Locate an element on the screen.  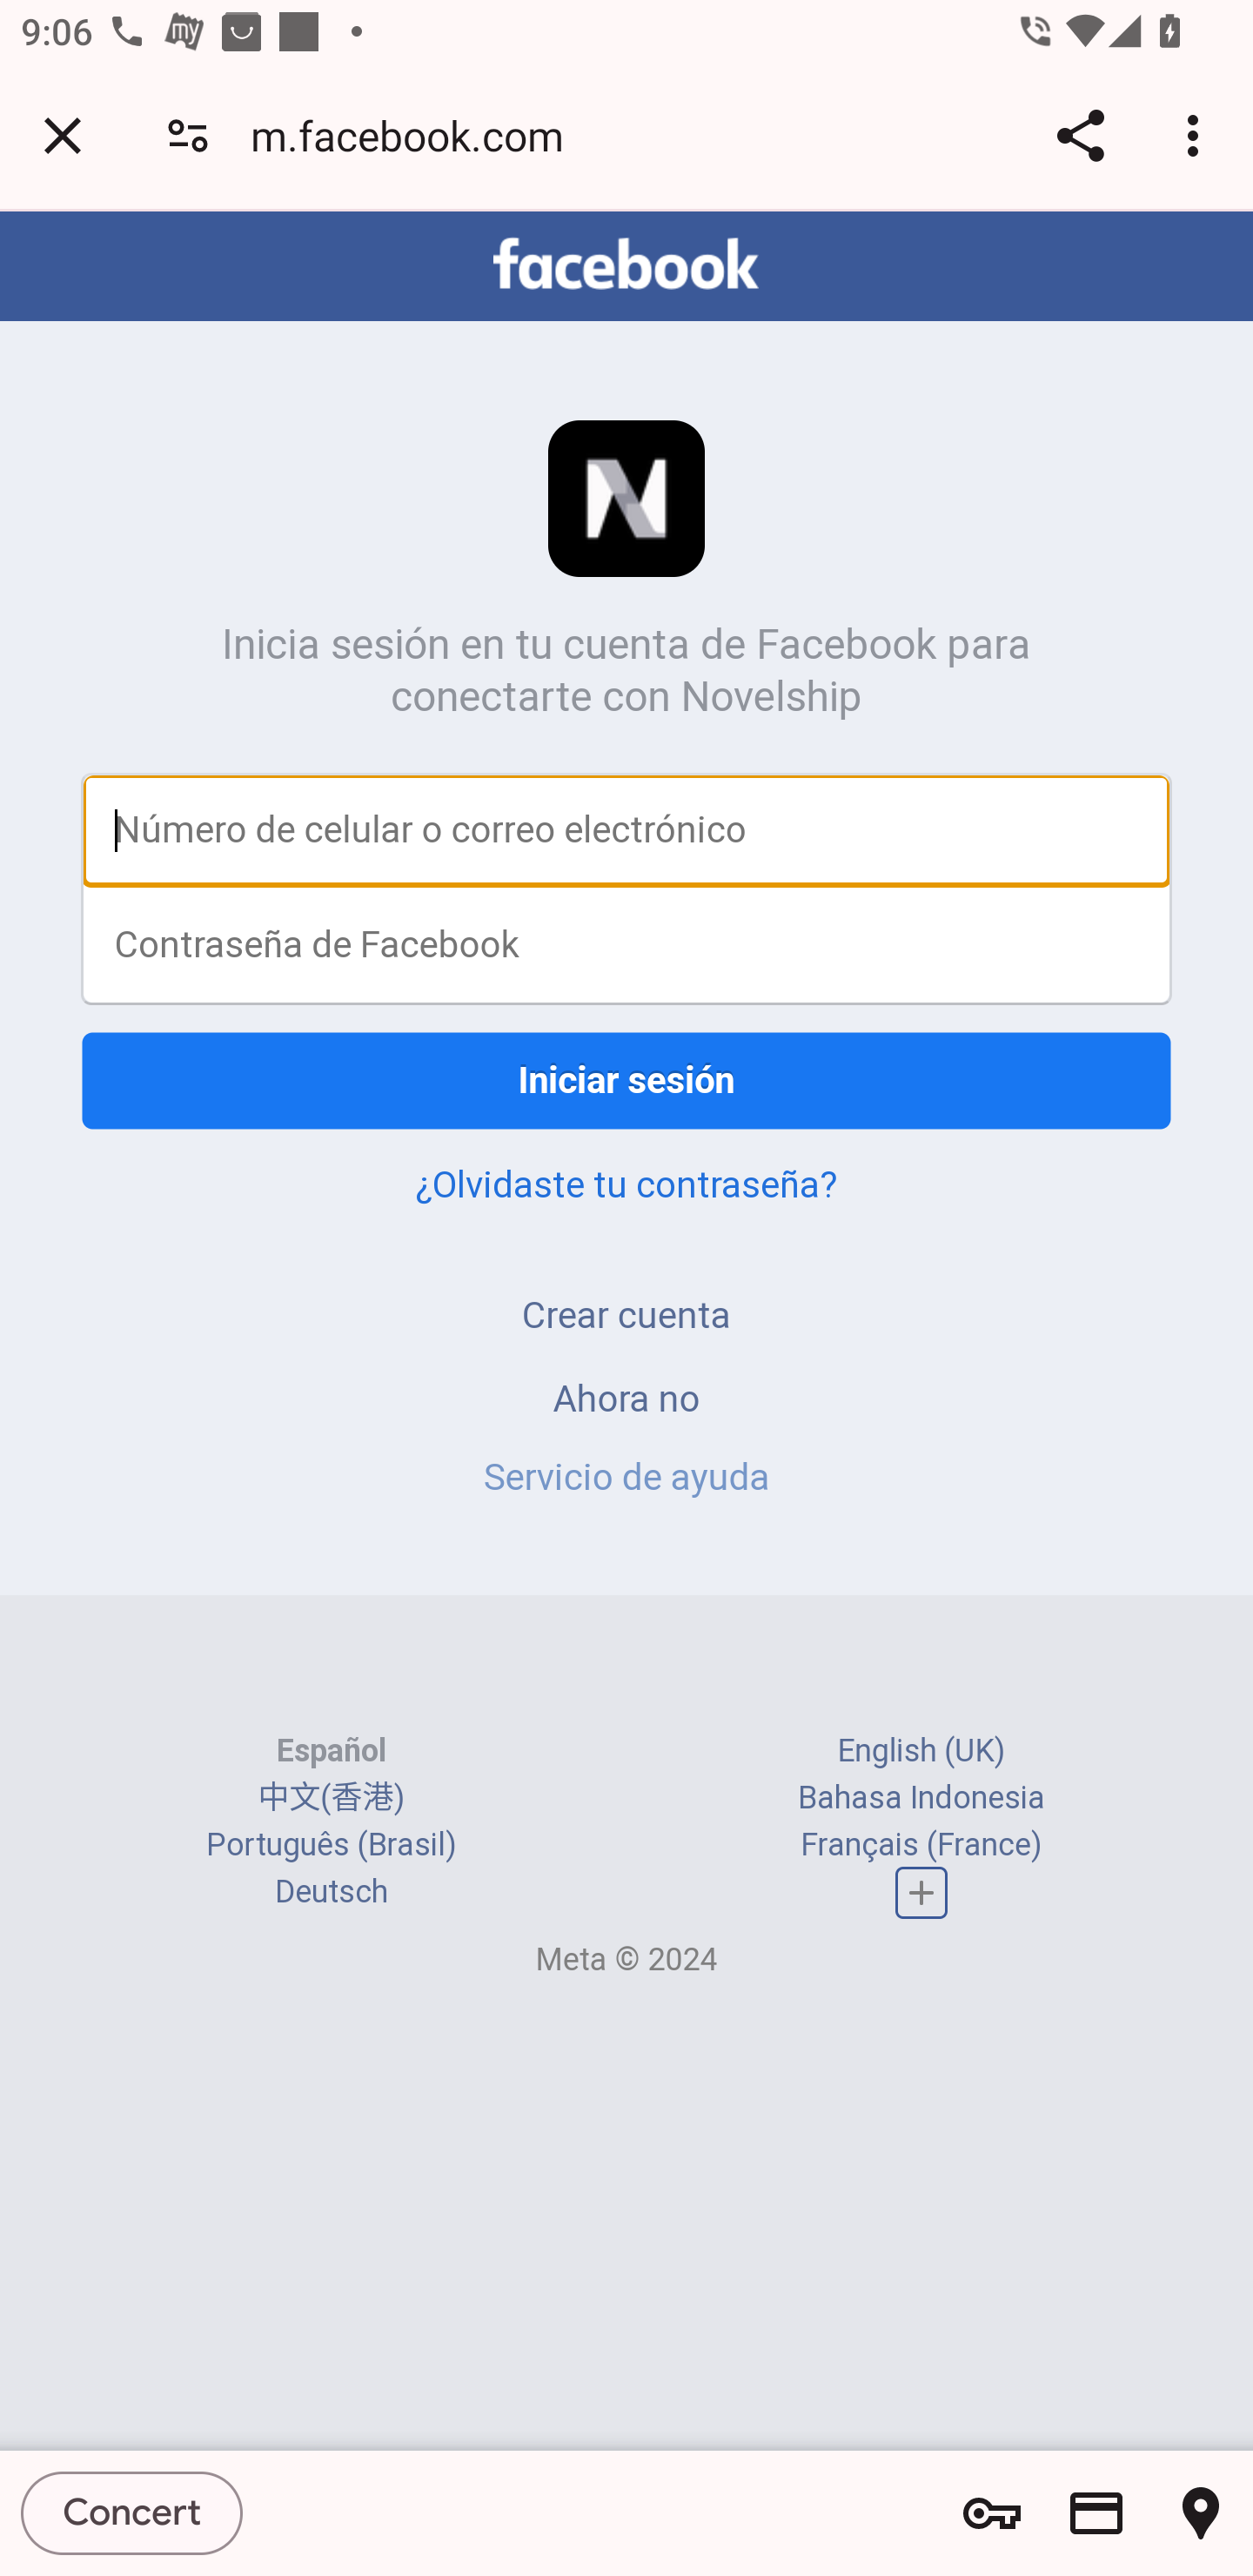
Bahasa Indonesia is located at coordinates (921, 1796).